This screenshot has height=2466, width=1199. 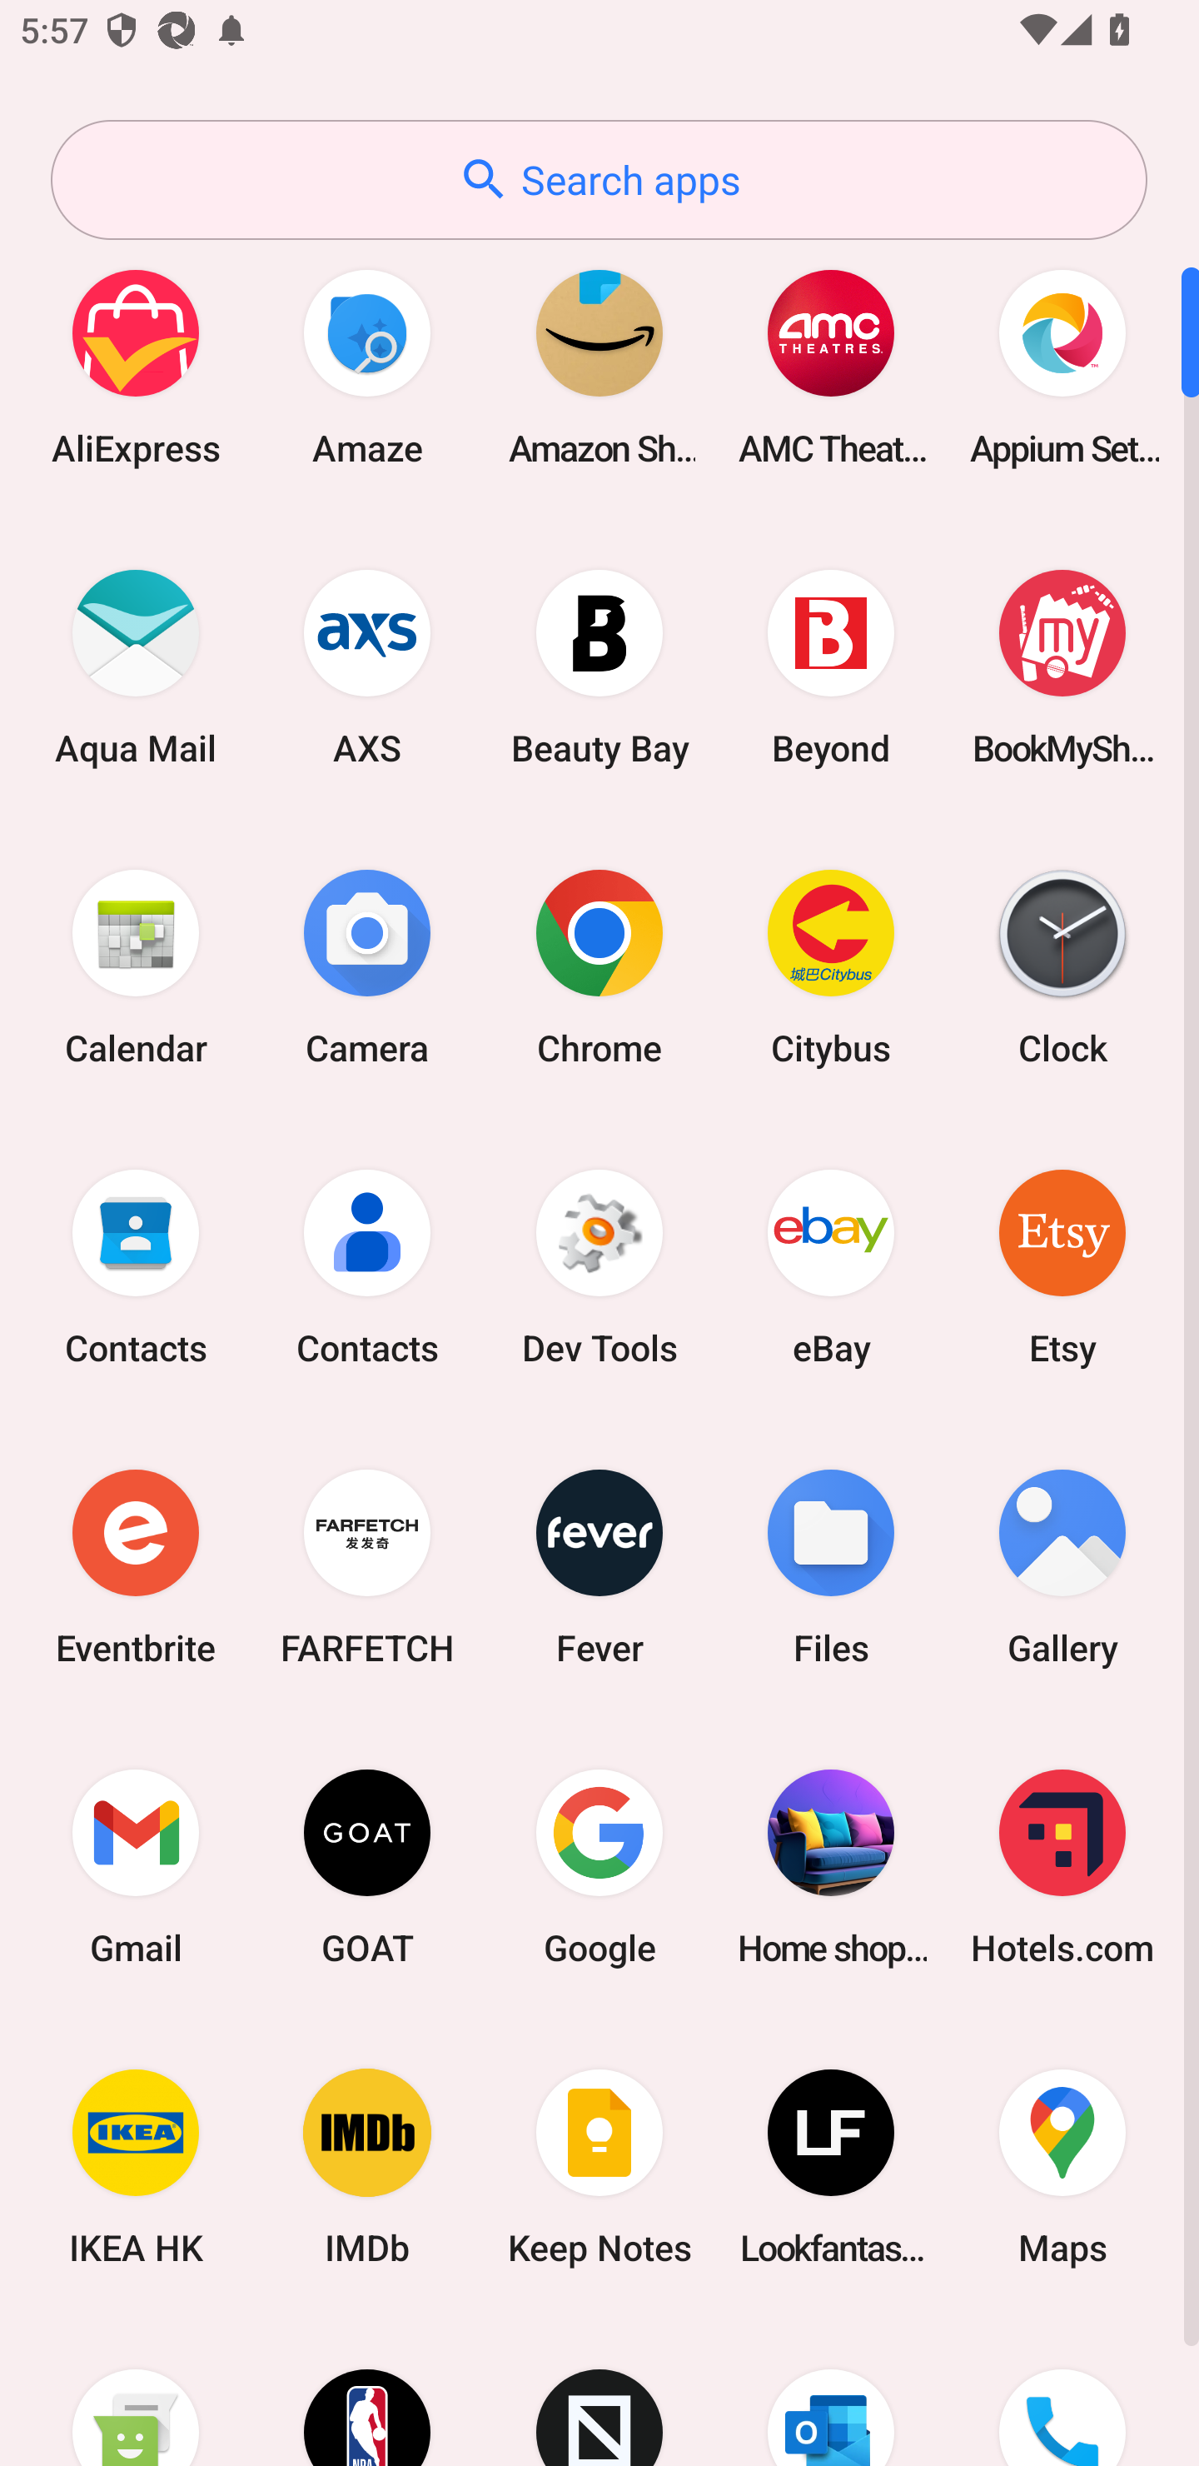 What do you see at coordinates (831, 1266) in the screenshot?
I see `eBay` at bounding box center [831, 1266].